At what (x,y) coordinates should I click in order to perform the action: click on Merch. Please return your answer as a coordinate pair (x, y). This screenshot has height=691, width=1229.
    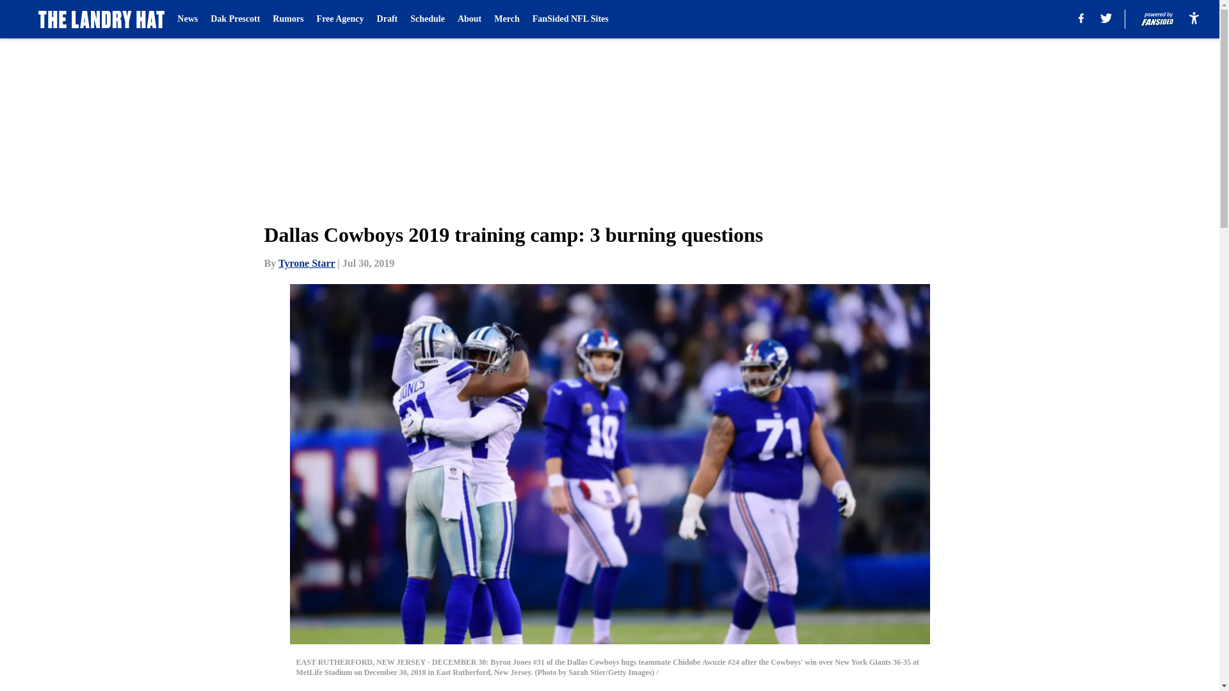
    Looking at the image, I should click on (506, 19).